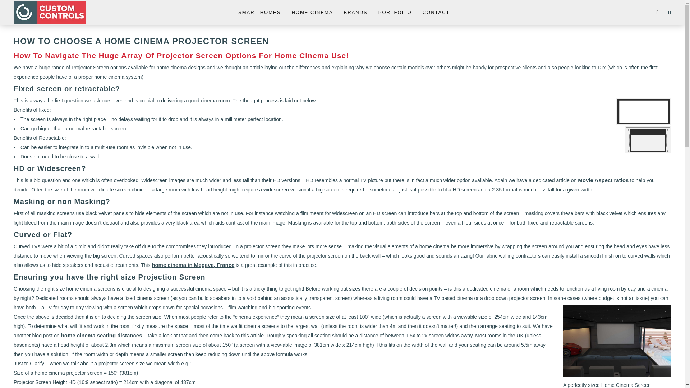 This screenshot has width=690, height=388. What do you see at coordinates (603, 180) in the screenshot?
I see `Movie Aspect ratios` at bounding box center [603, 180].